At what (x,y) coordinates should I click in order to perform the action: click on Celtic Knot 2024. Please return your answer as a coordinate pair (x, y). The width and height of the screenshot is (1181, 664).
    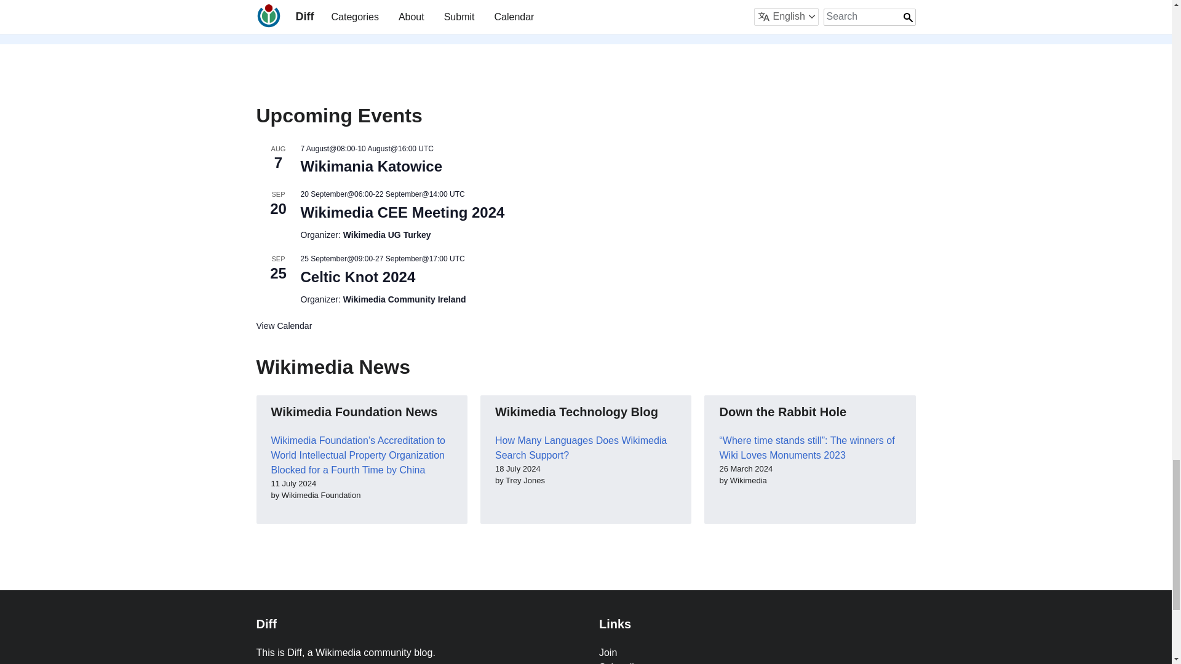
    Looking at the image, I should click on (357, 277).